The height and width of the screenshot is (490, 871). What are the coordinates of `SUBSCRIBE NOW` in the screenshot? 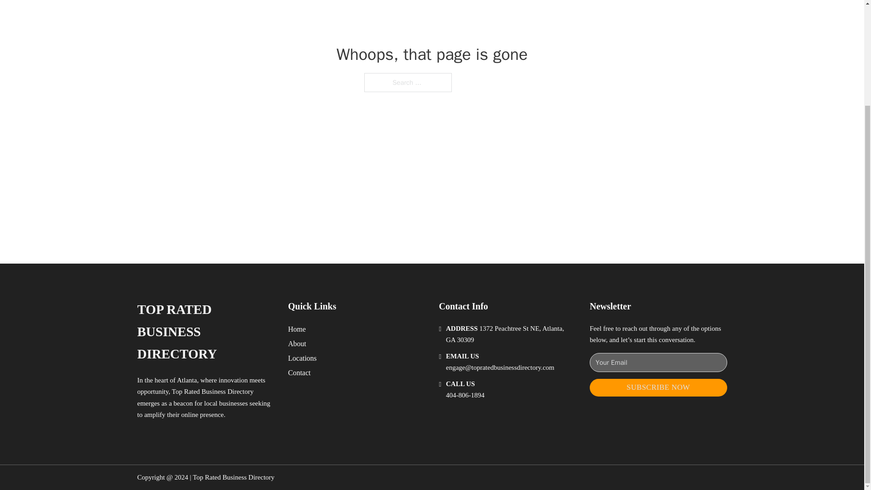 It's located at (658, 387).